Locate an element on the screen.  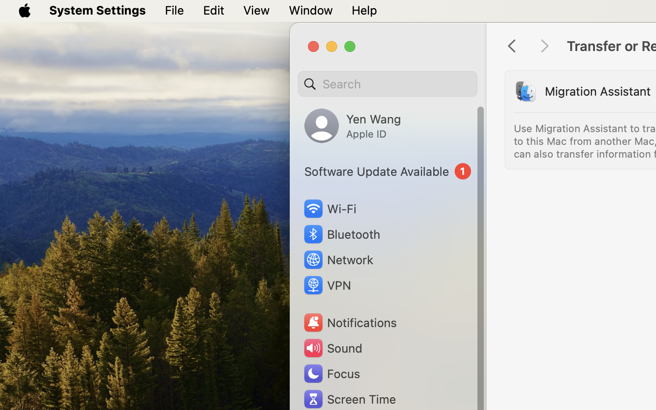
Screen Time is located at coordinates (349, 399).